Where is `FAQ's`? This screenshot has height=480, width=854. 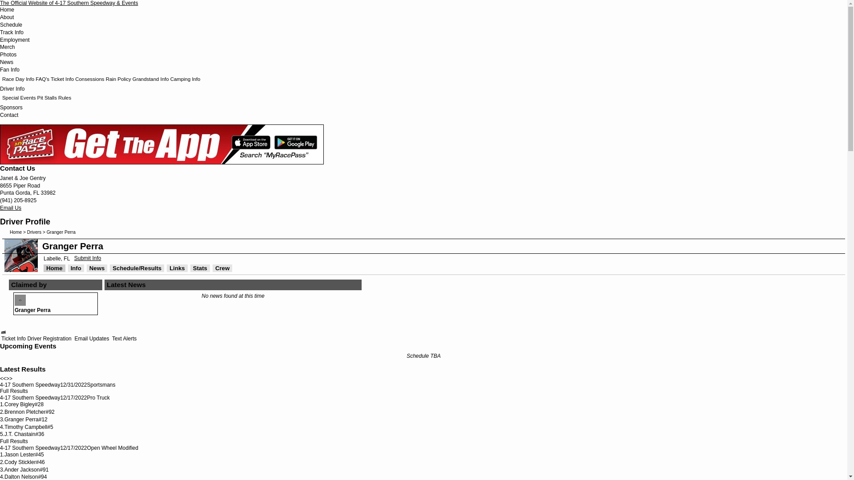 FAQ's is located at coordinates (43, 79).